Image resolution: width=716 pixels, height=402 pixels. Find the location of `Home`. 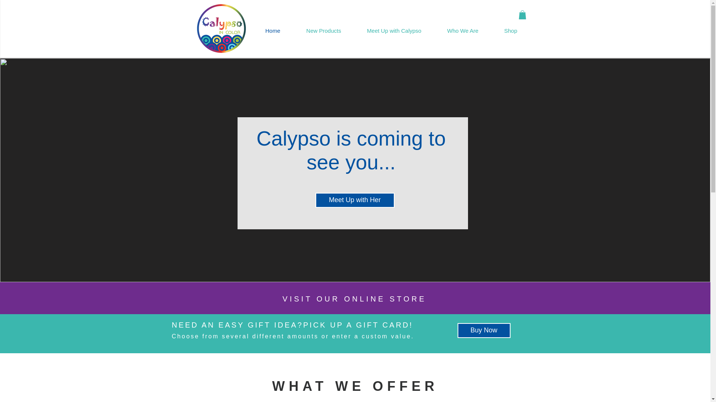

Home is located at coordinates (272, 31).